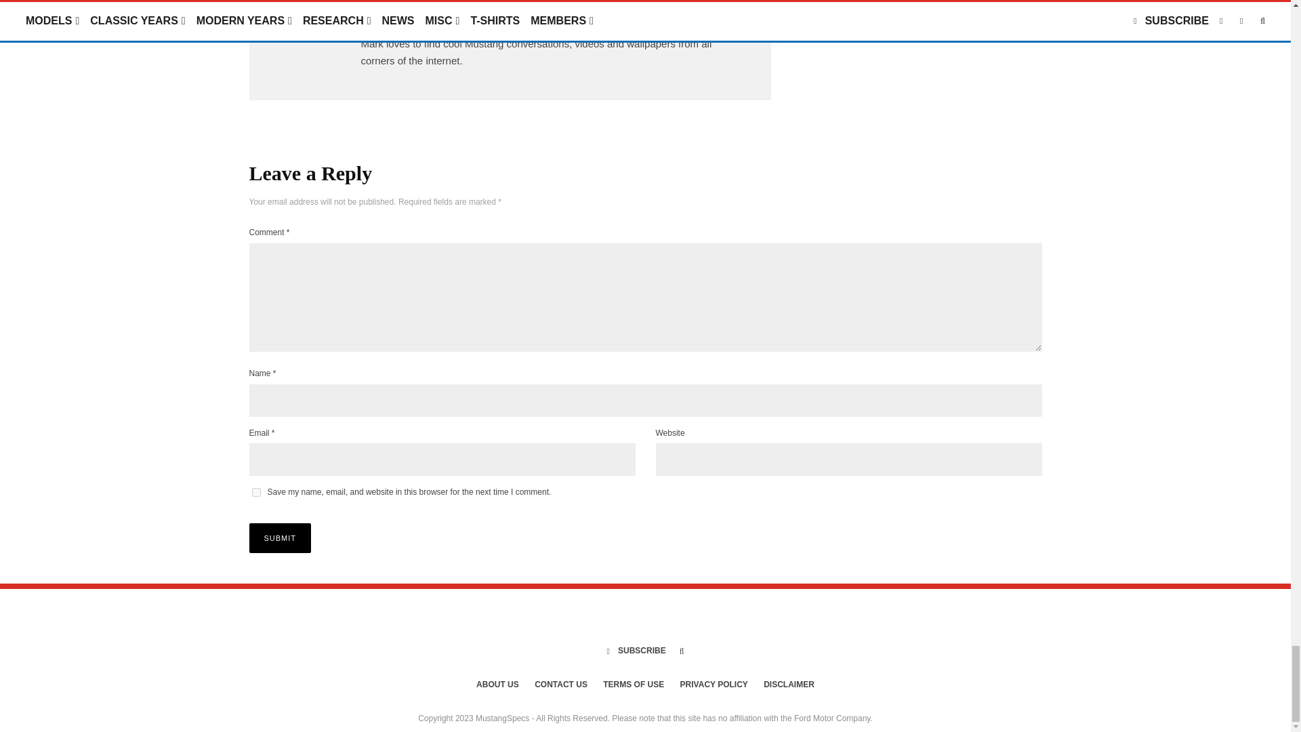  Describe the element at coordinates (256, 492) in the screenshot. I see `yes` at that location.